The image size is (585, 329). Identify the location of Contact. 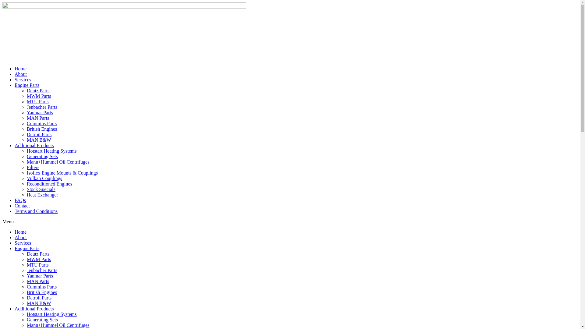
(22, 206).